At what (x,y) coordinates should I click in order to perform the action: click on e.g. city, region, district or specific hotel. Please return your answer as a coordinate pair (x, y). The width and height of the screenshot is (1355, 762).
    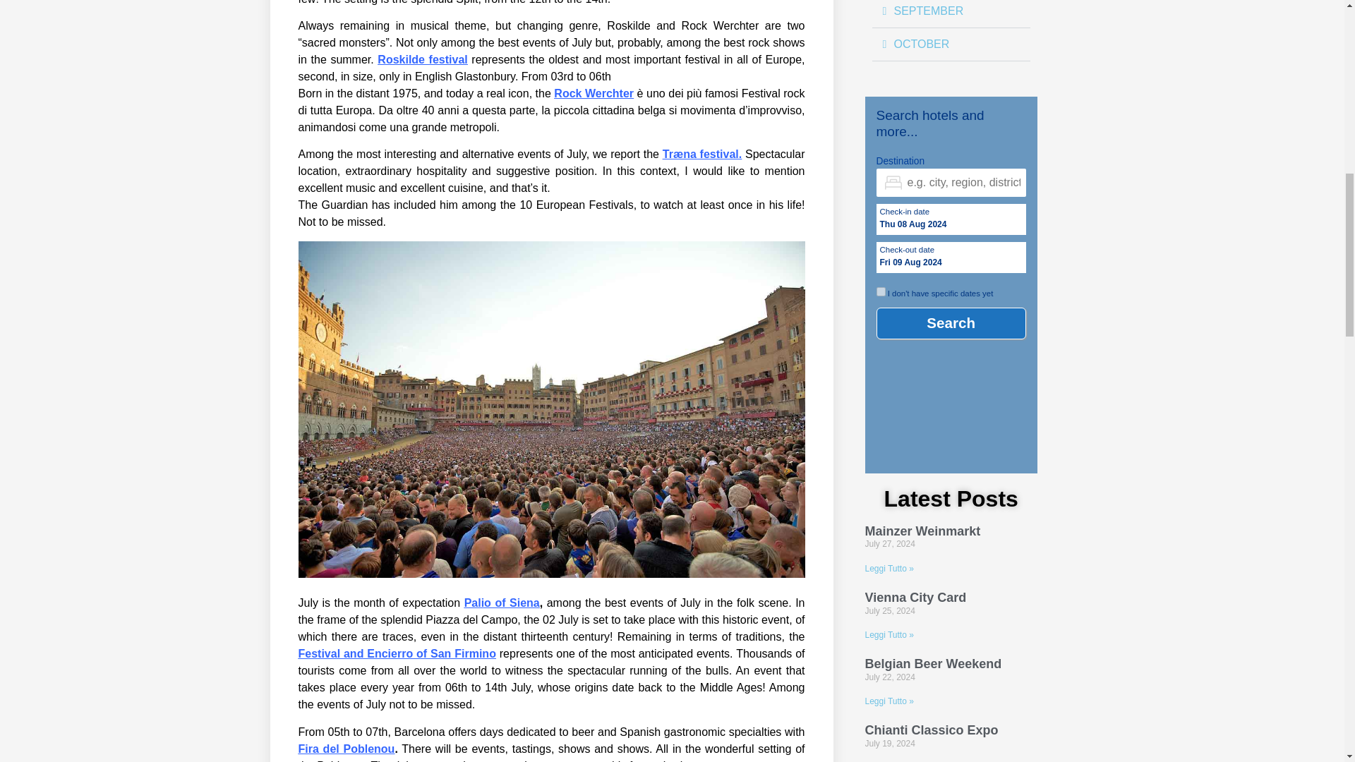
    Looking at the image, I should click on (951, 182).